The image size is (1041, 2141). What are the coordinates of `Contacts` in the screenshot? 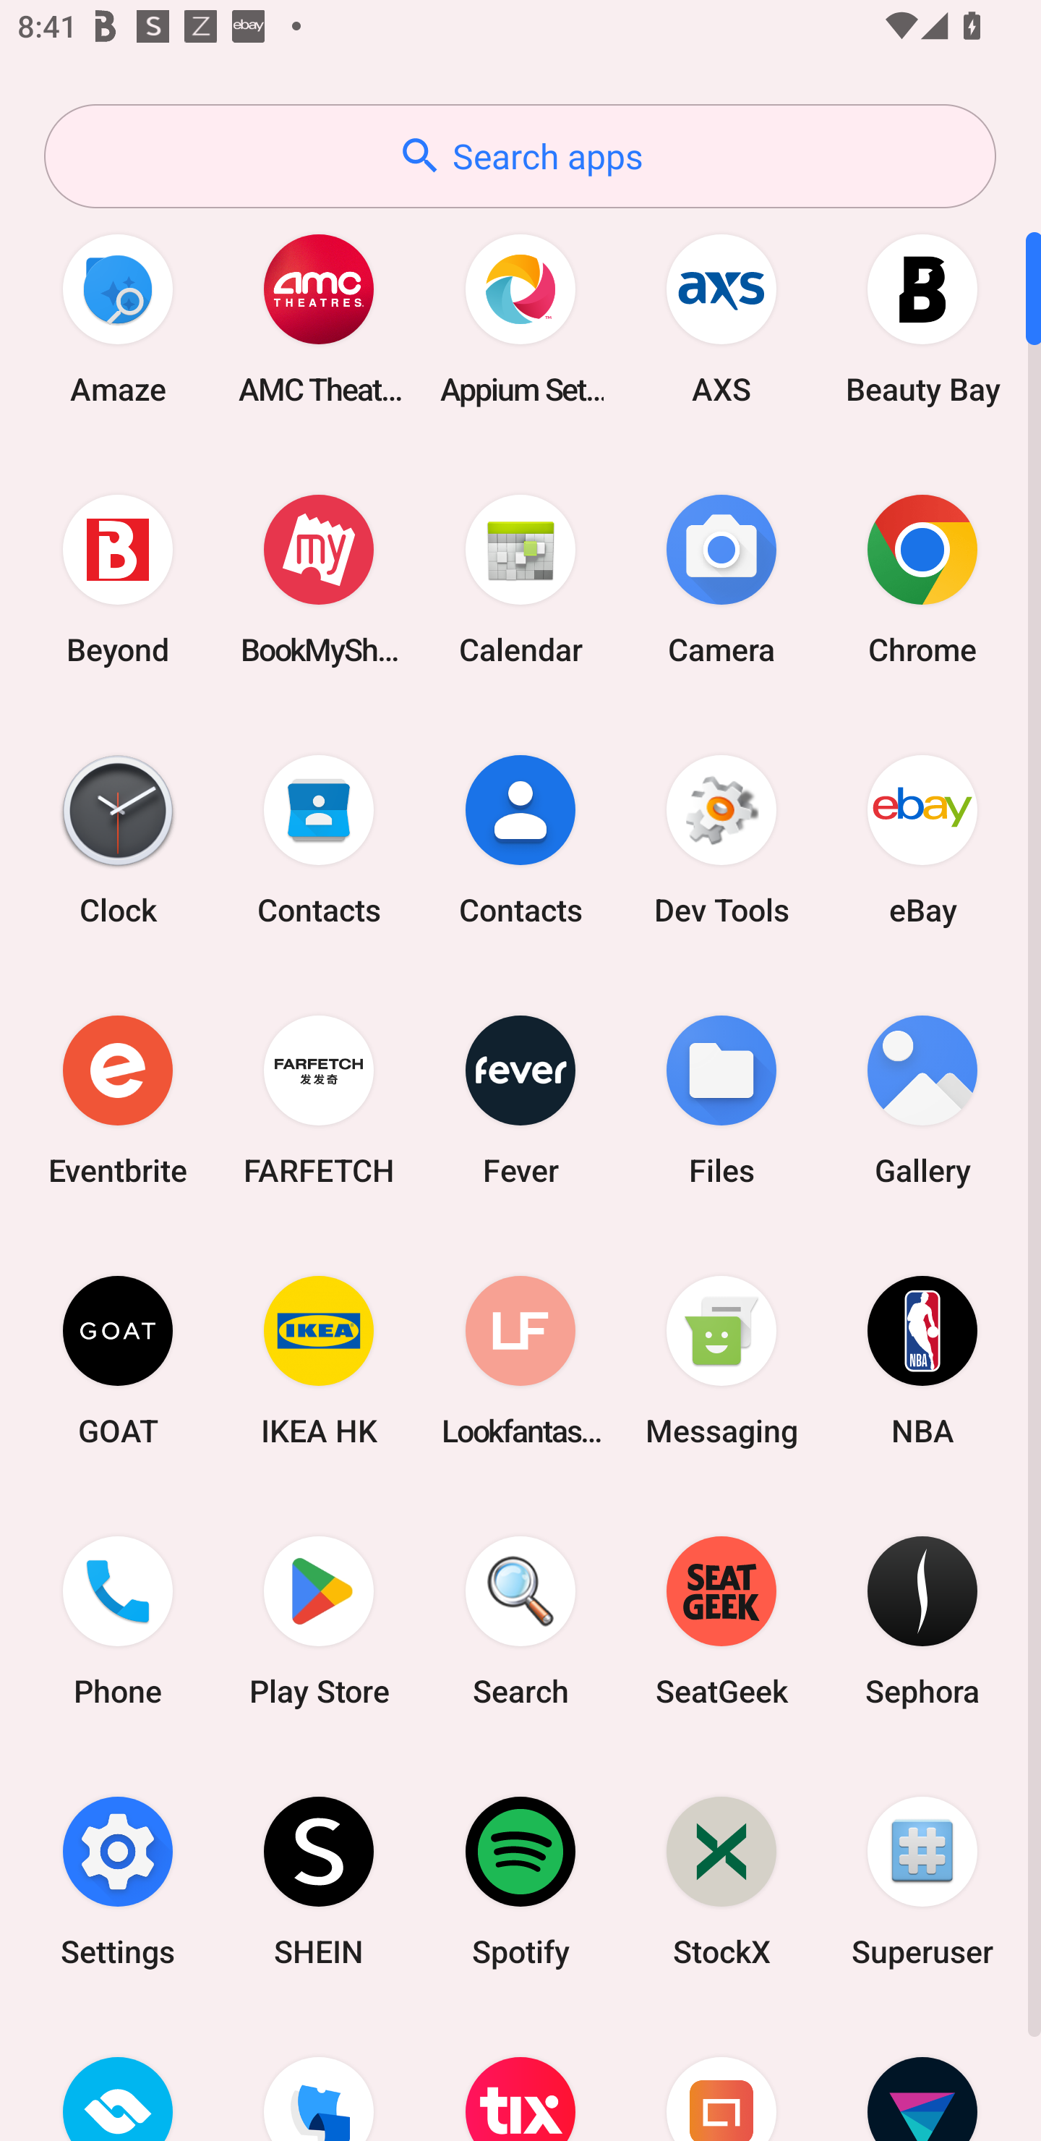 It's located at (520, 839).